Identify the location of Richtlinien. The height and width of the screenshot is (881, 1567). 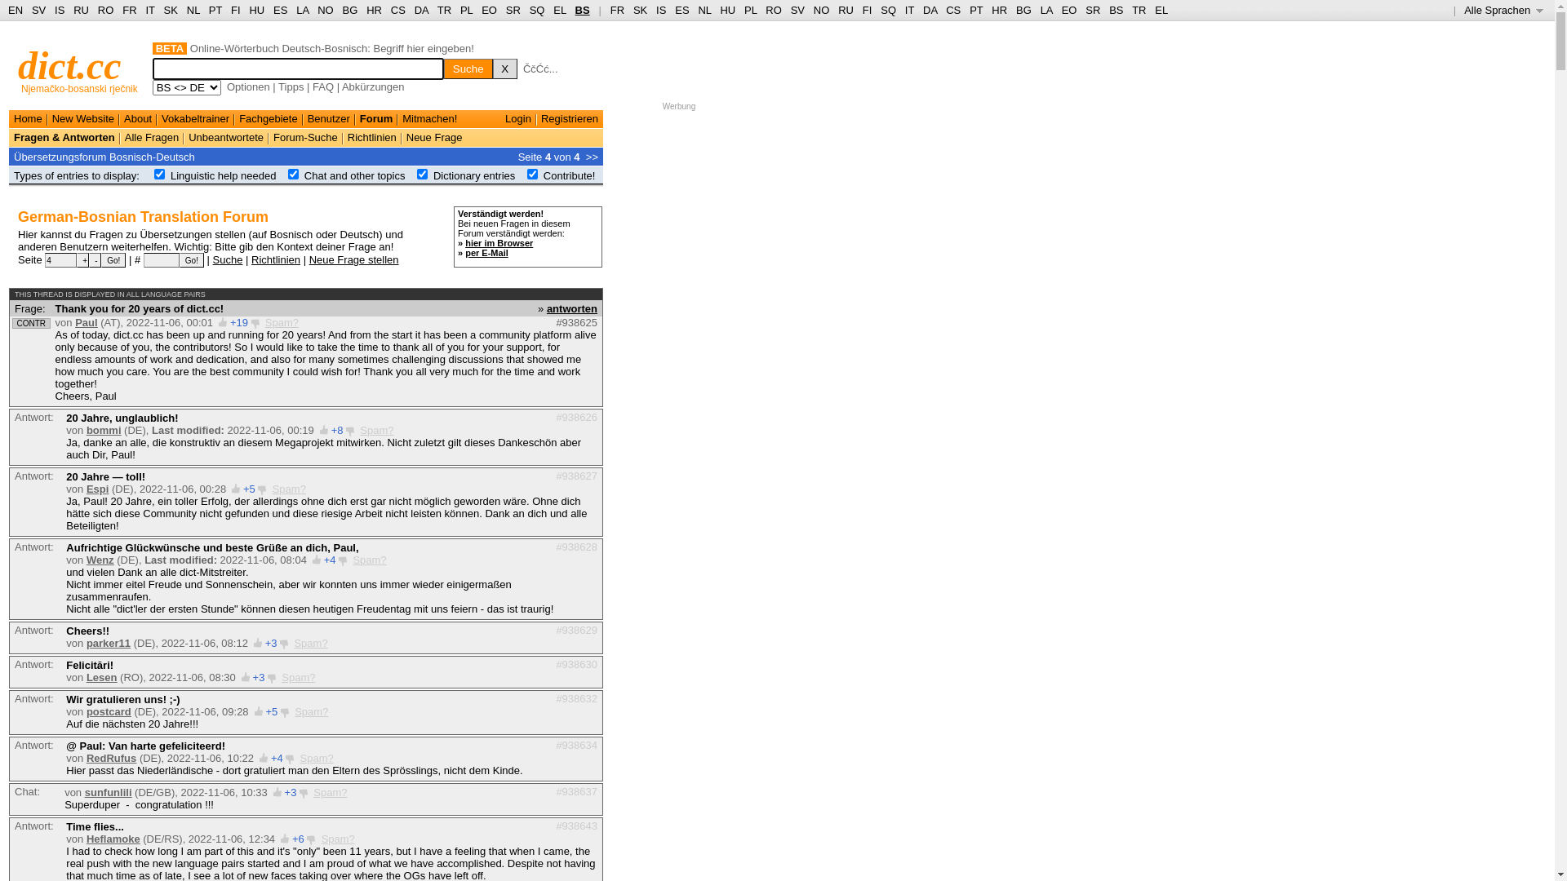
(372, 137).